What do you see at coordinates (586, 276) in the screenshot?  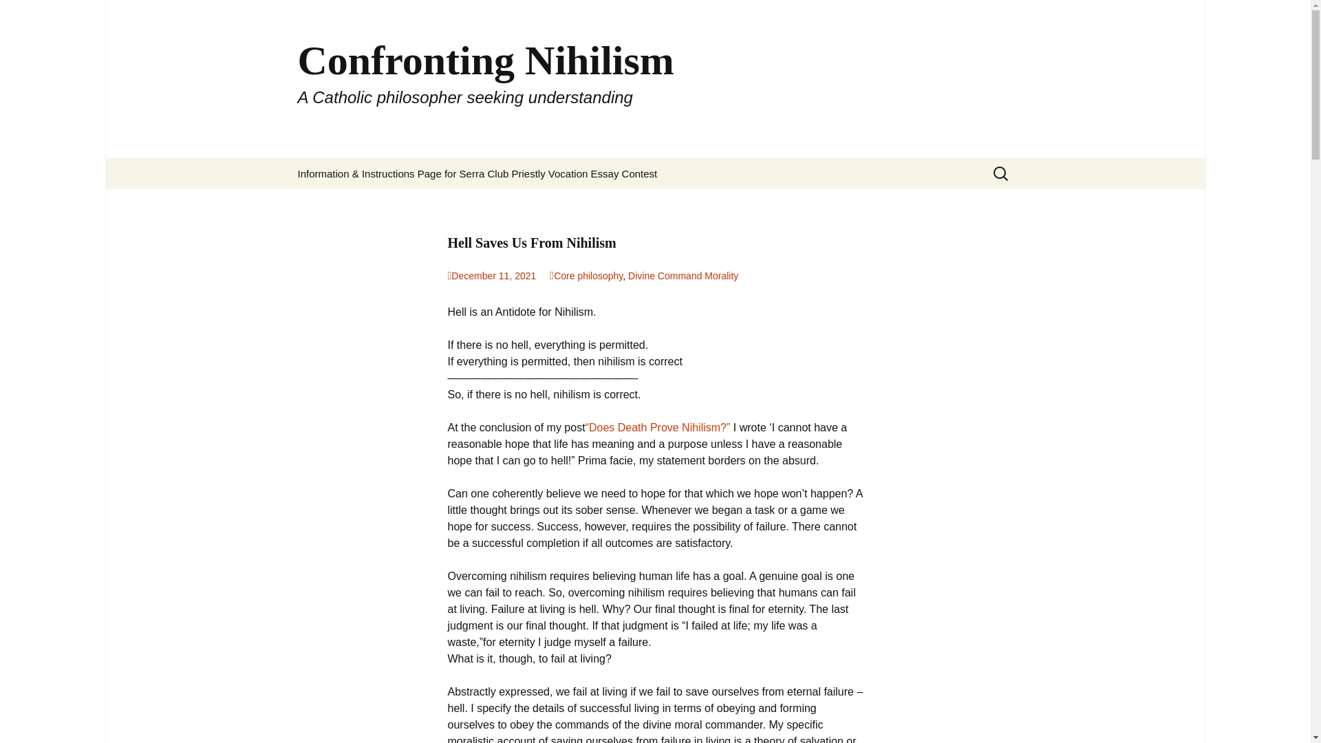 I see `Core philosophy` at bounding box center [586, 276].